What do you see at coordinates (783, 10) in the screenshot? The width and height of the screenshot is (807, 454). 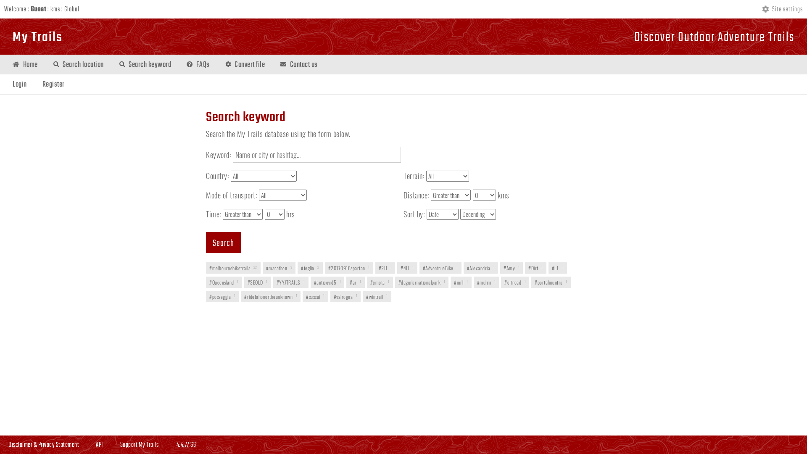 I see `Site settings` at bounding box center [783, 10].